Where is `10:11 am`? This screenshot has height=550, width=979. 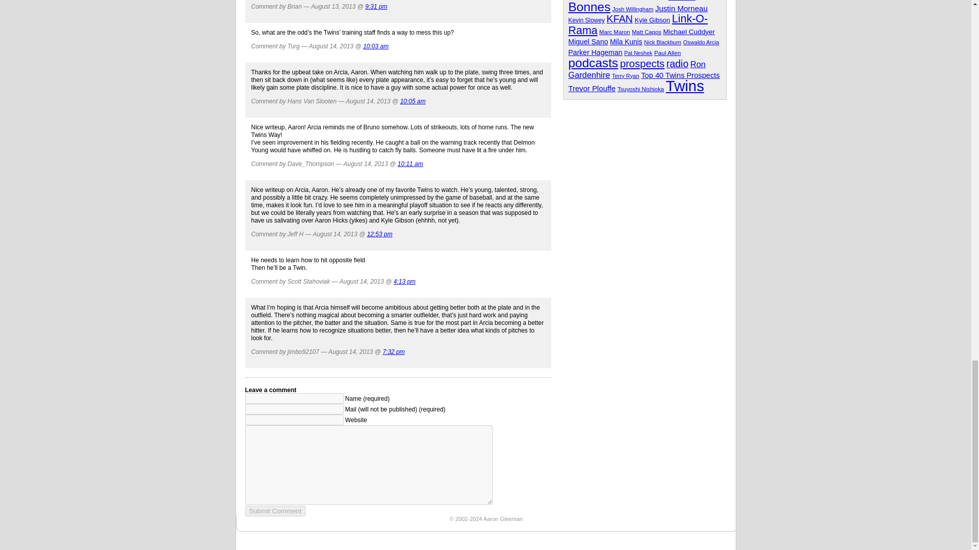 10:11 am is located at coordinates (410, 164).